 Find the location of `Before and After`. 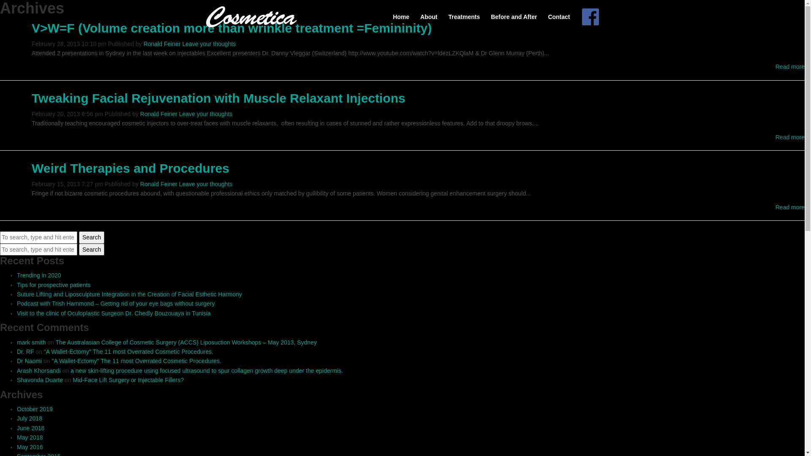

Before and After is located at coordinates (514, 17).